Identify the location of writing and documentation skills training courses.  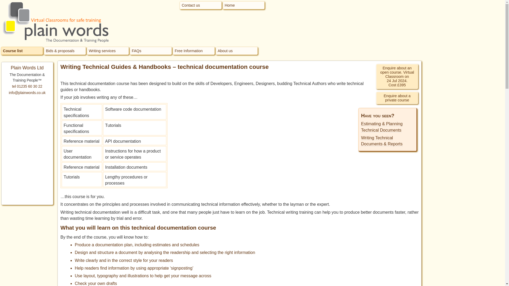
(22, 51).